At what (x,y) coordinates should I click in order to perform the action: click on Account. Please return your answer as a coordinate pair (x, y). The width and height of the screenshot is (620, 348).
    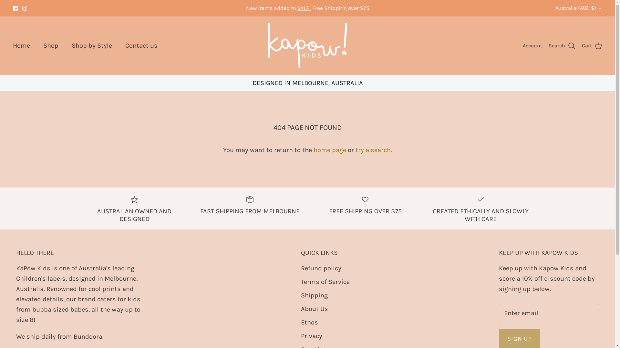
    Looking at the image, I should click on (532, 46).